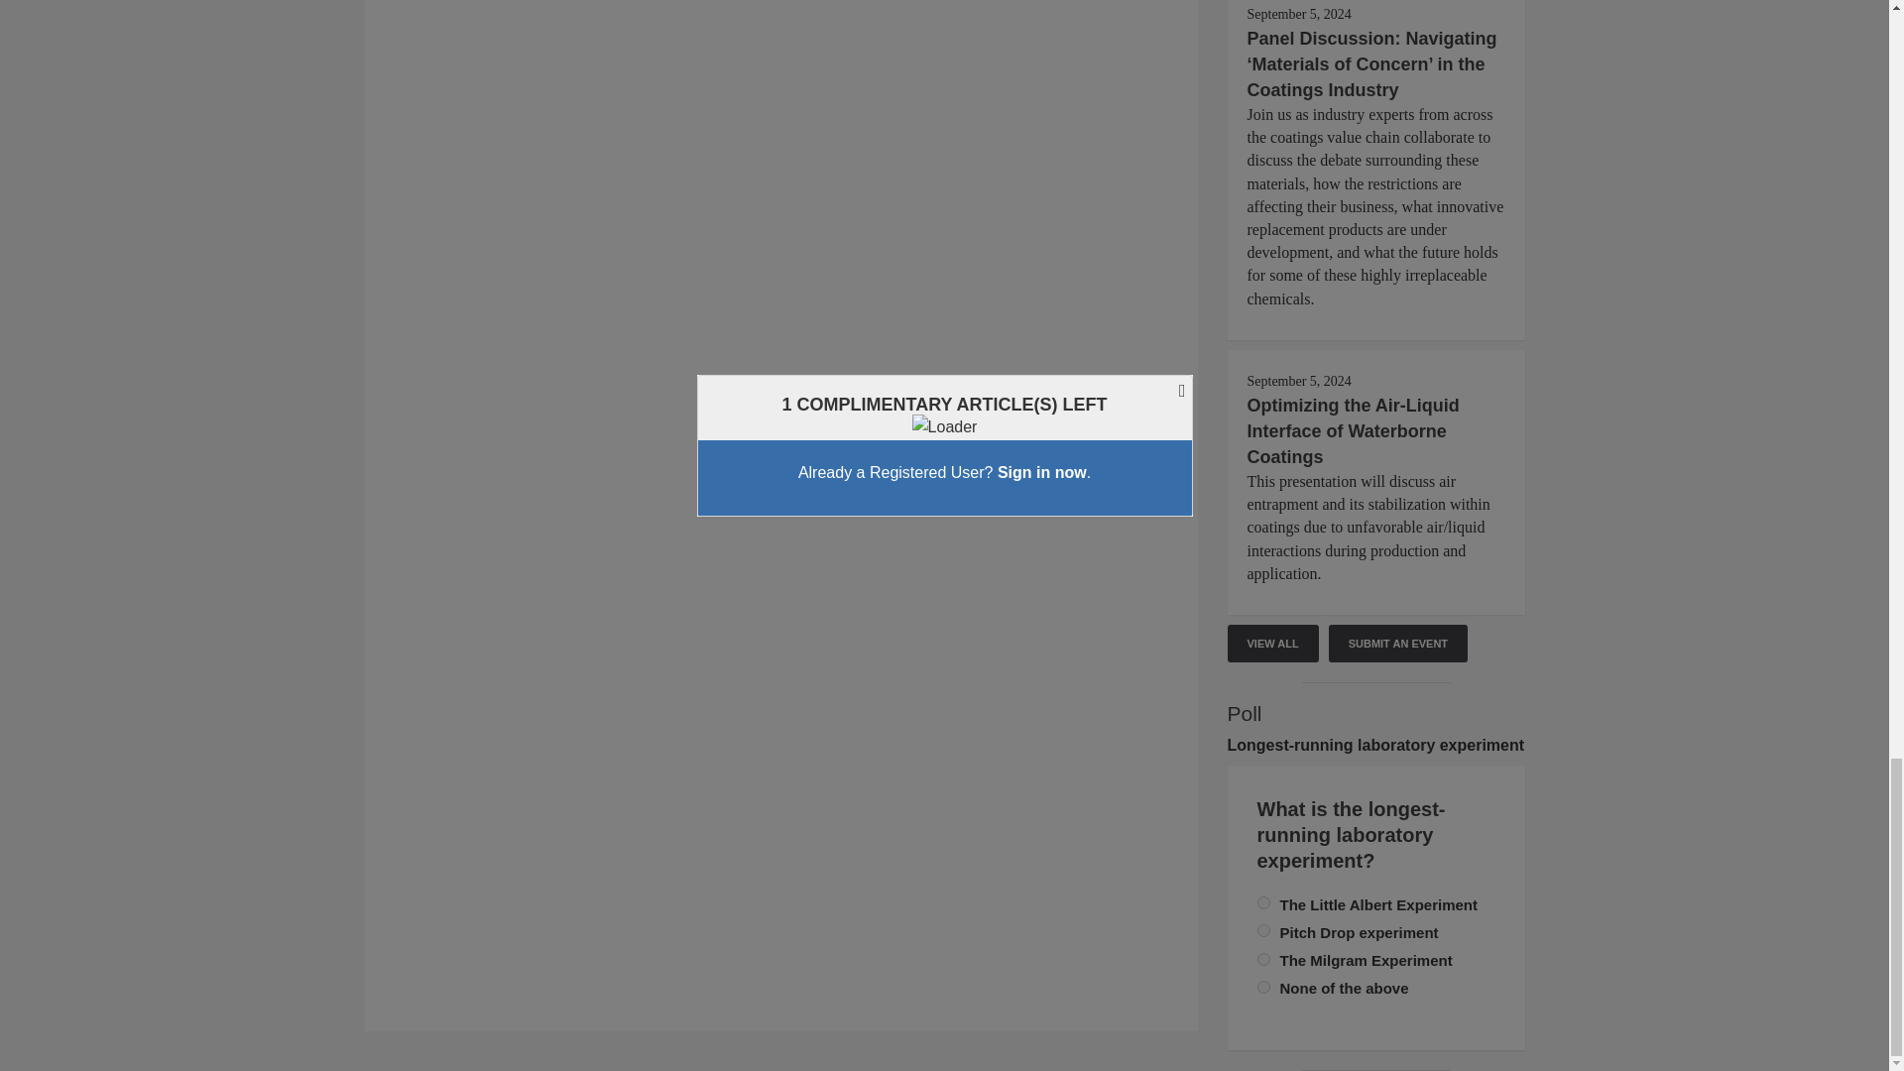 The image size is (1904, 1071). Describe the element at coordinates (1263, 960) in the screenshot. I see `232` at that location.